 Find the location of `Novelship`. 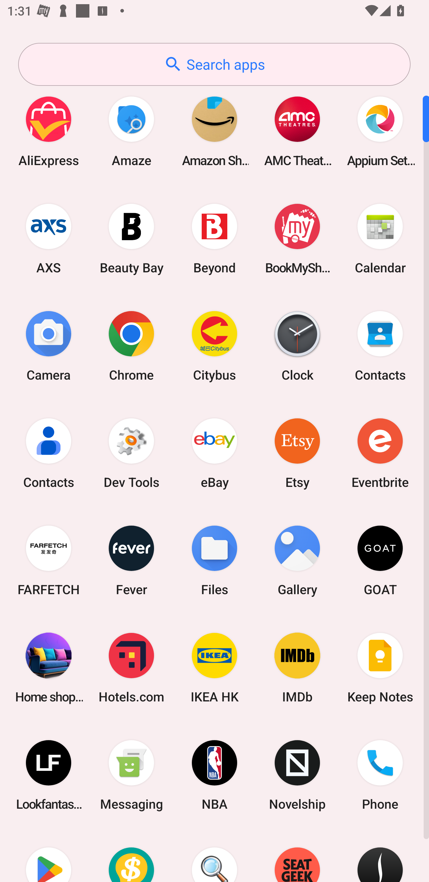

Novelship is located at coordinates (297, 775).